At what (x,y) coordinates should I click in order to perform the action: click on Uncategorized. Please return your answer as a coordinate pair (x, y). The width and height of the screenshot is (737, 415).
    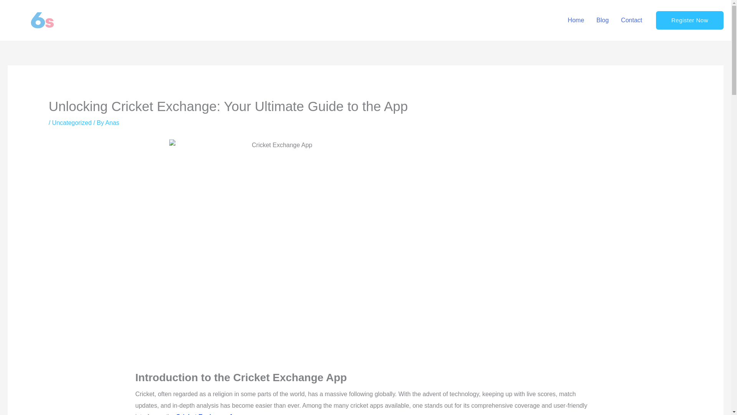
    Looking at the image, I should click on (72, 123).